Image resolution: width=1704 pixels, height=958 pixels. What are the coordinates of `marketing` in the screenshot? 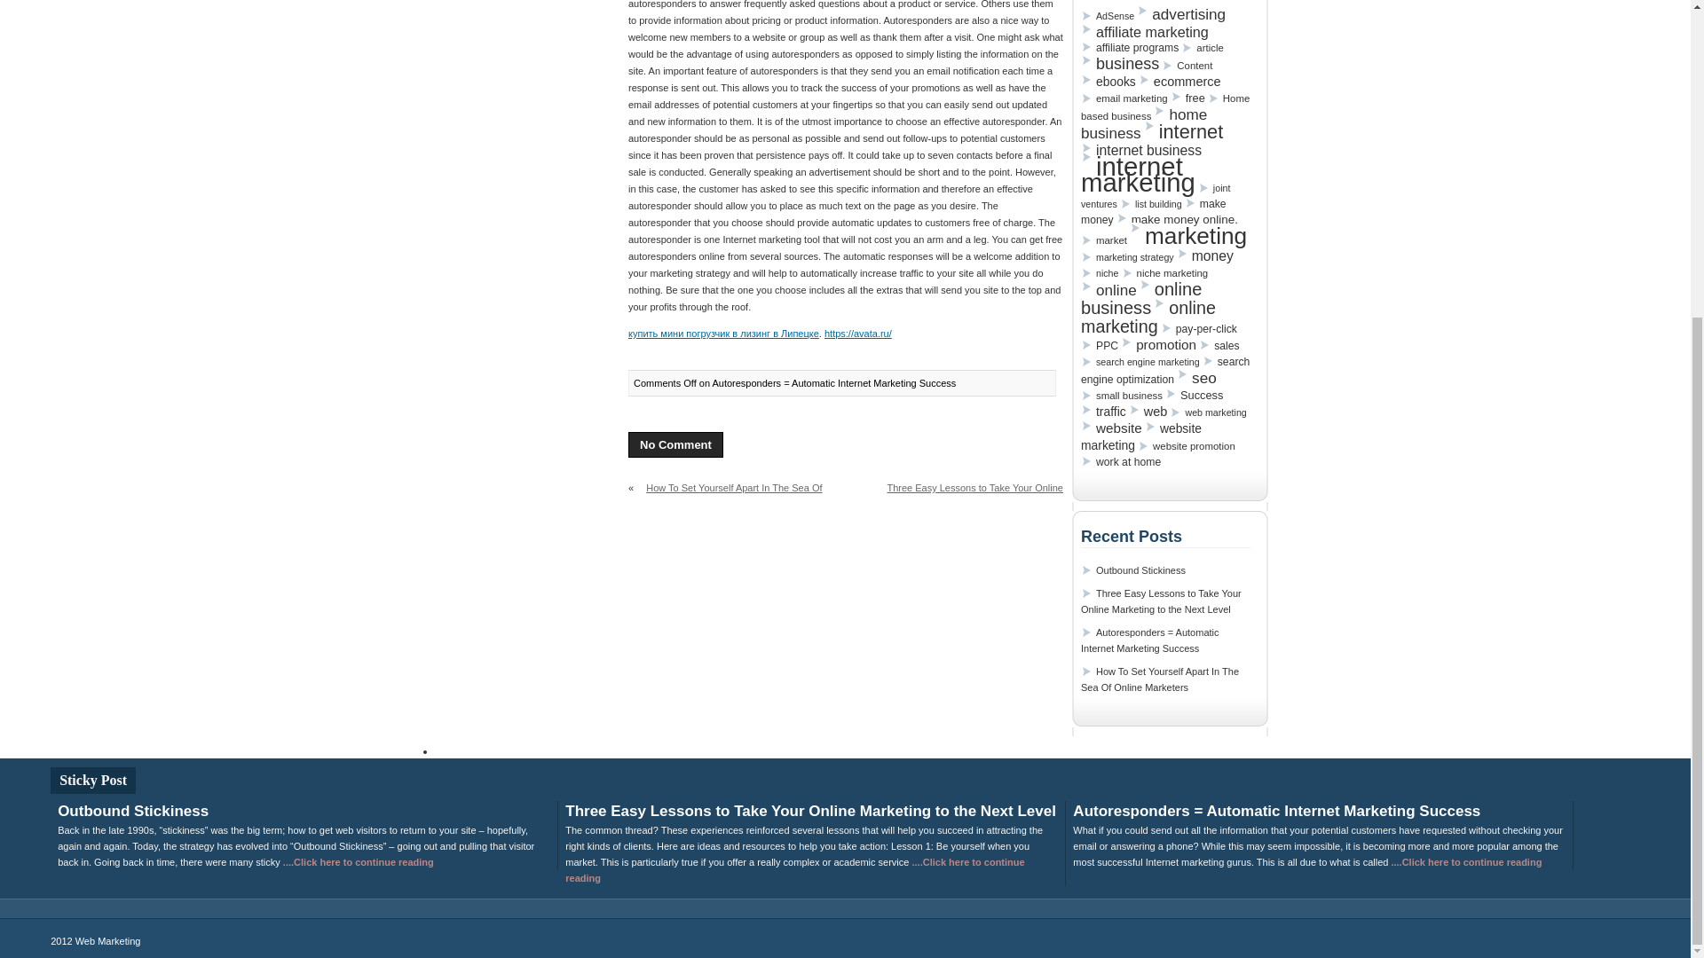 It's located at (1187, 236).